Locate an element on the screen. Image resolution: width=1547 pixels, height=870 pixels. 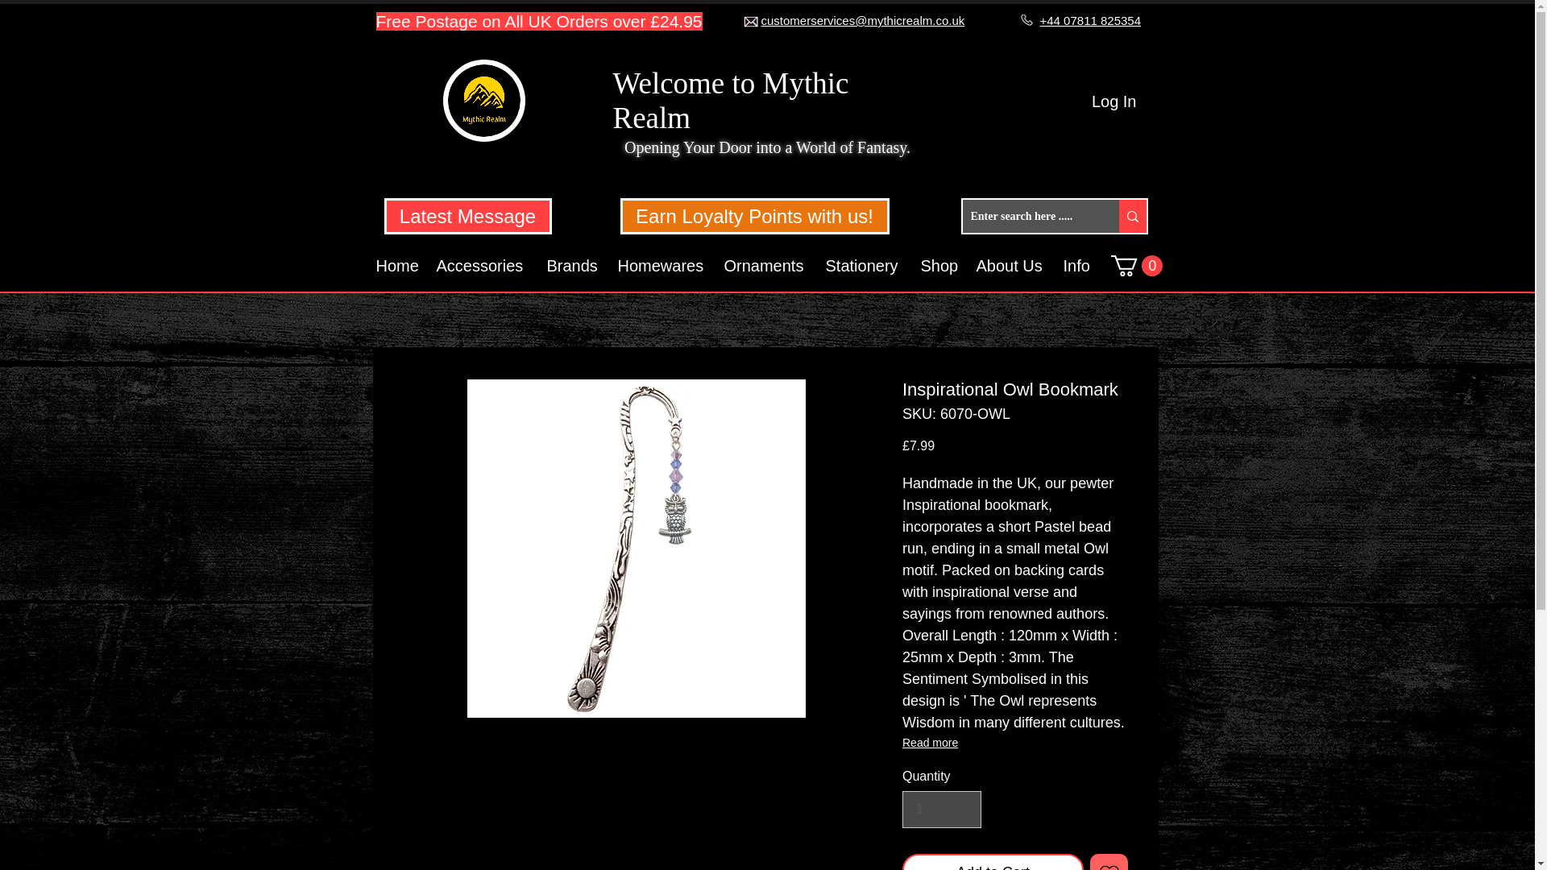
Latest Message is located at coordinates (467, 216).